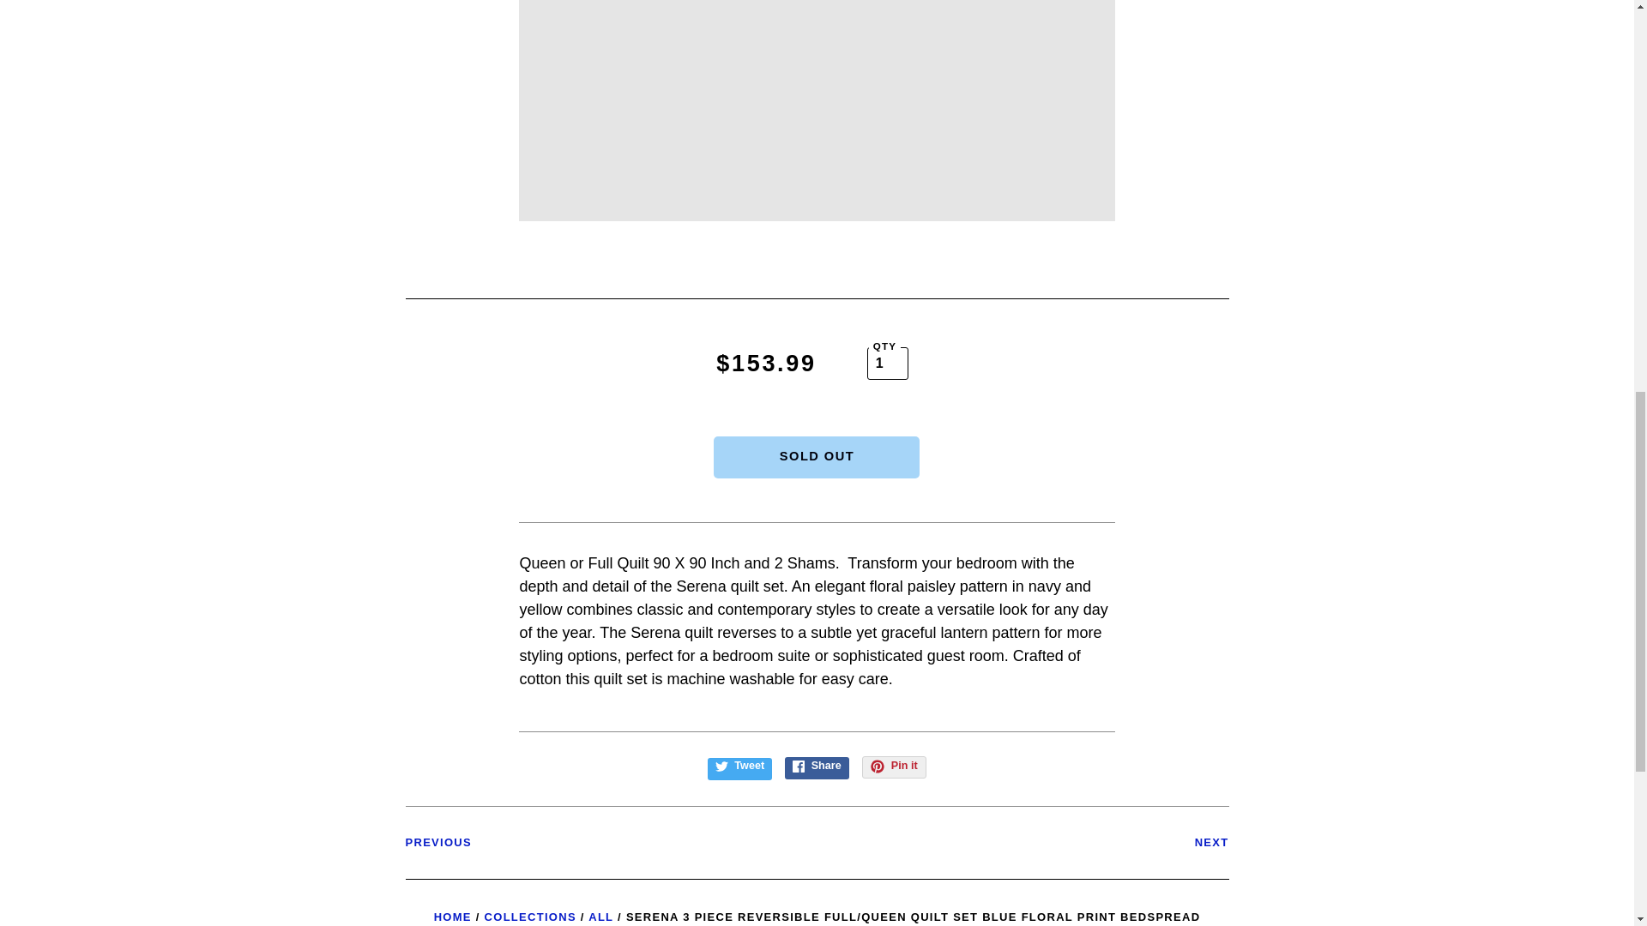 Image resolution: width=1647 pixels, height=926 pixels. What do you see at coordinates (888, 364) in the screenshot?
I see `1` at bounding box center [888, 364].